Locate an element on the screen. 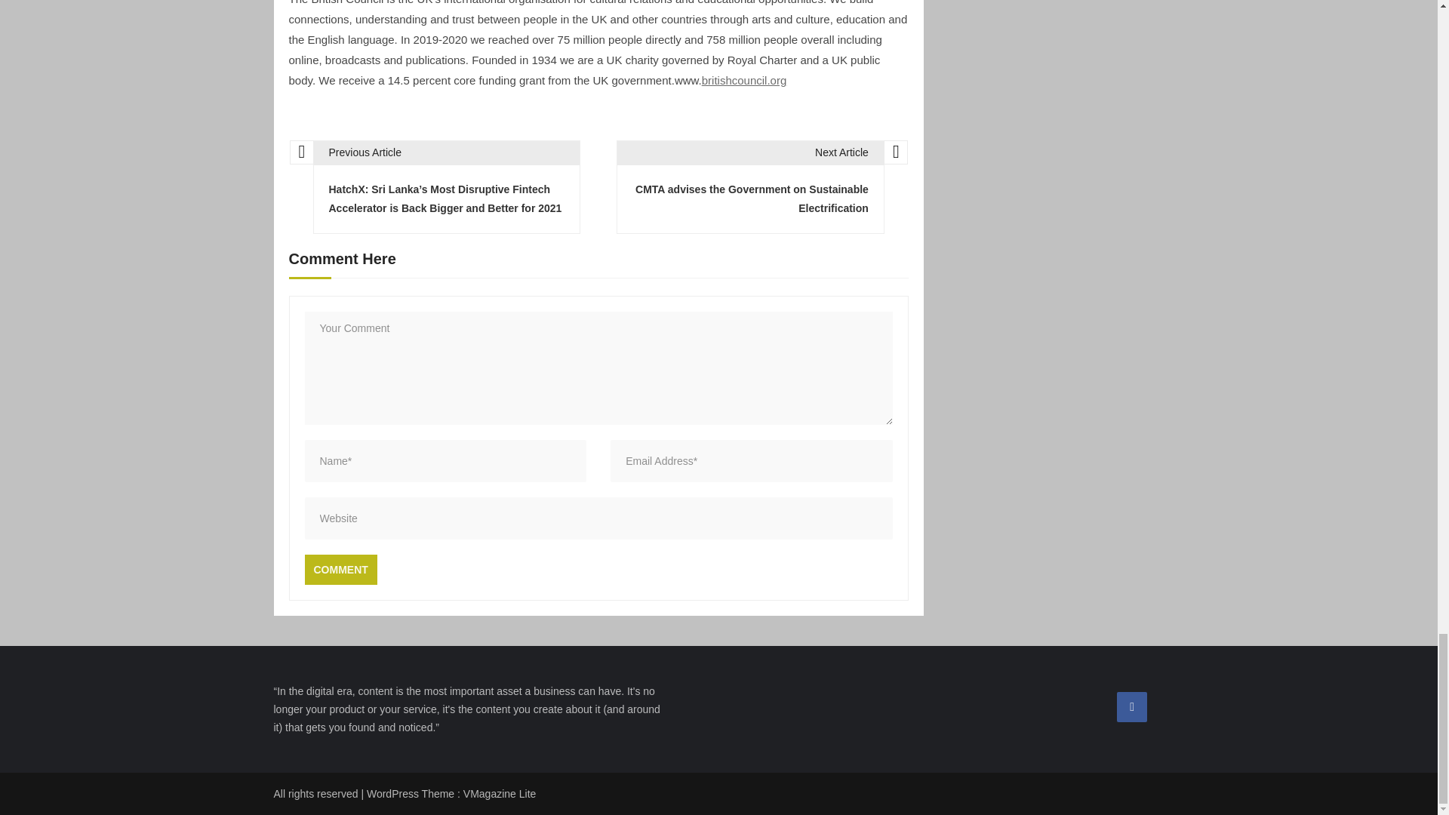 This screenshot has height=815, width=1449. Comment is located at coordinates (340, 570).